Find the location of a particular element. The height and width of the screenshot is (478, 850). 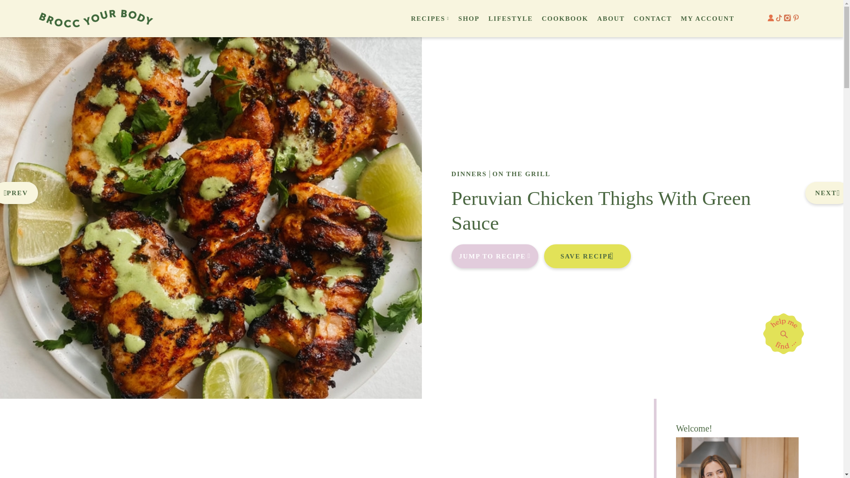

JUMP TO RECIPE is located at coordinates (495, 256).